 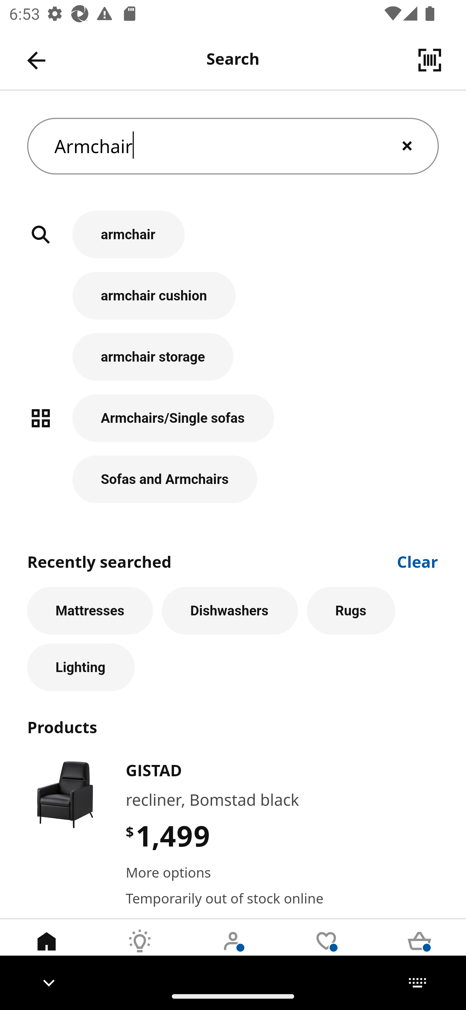 What do you see at coordinates (233, 302) in the screenshot?
I see `armchair cushion` at bounding box center [233, 302].